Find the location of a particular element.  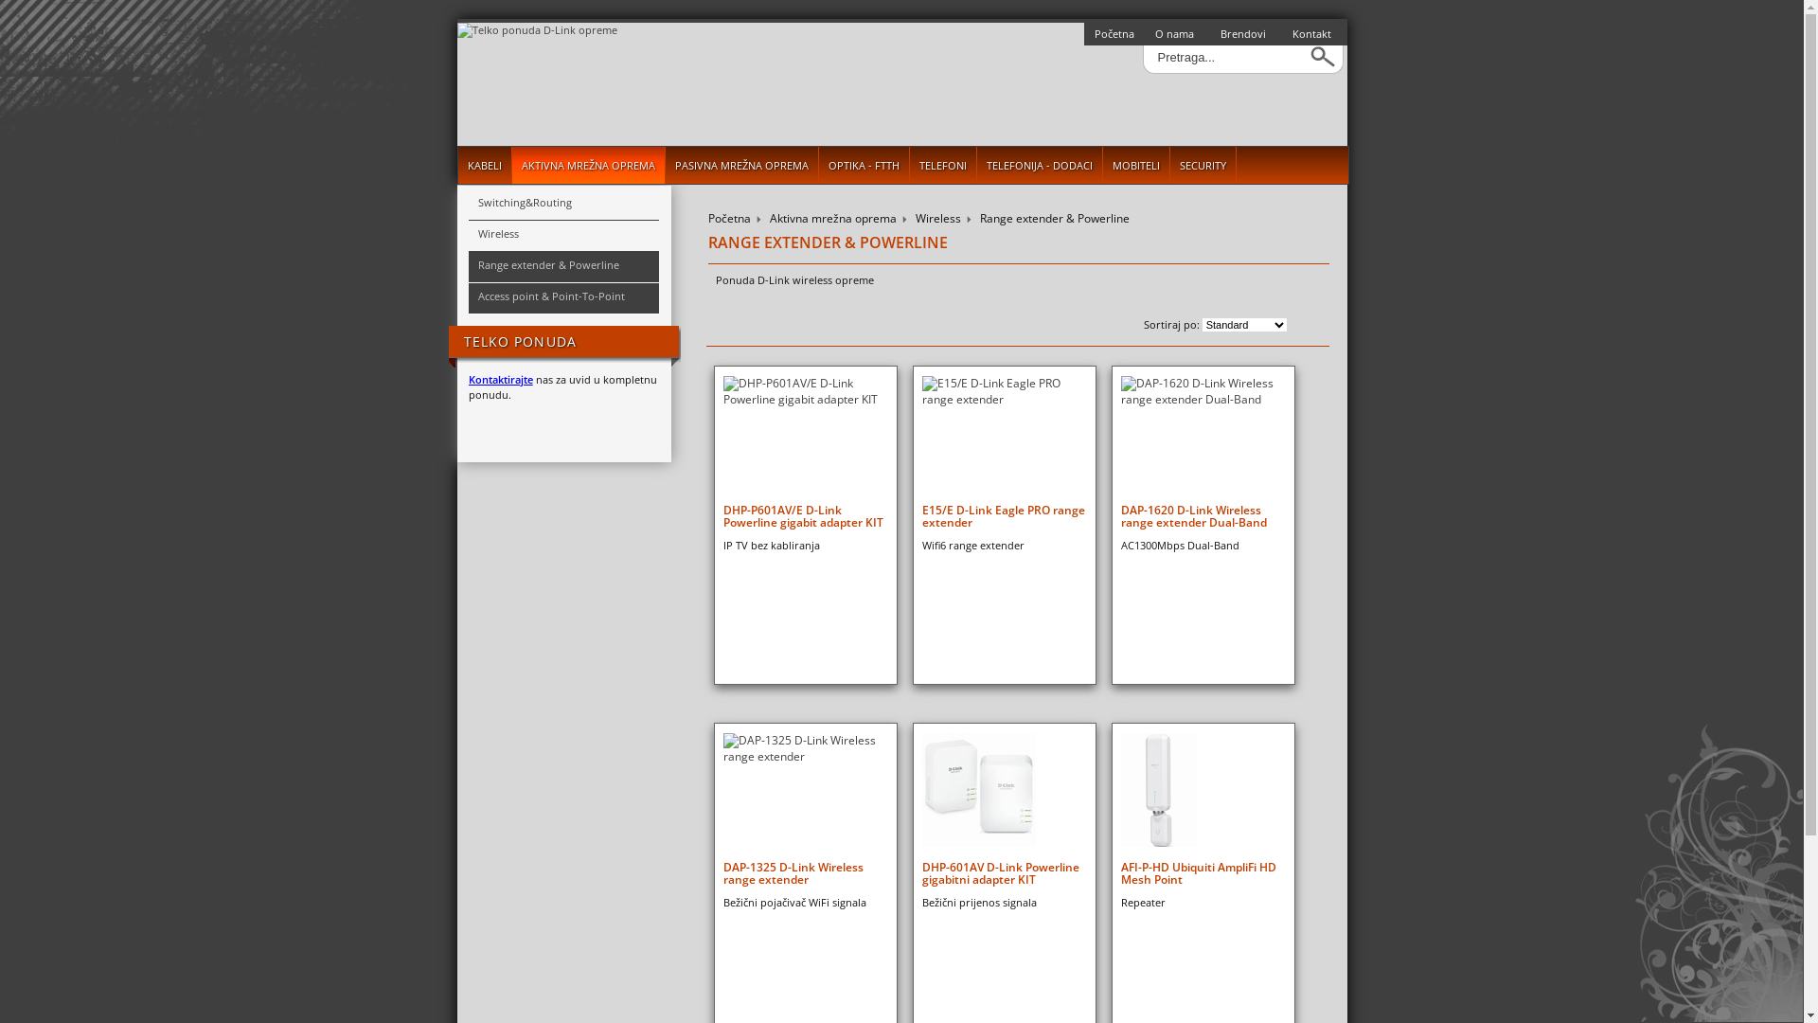

E15/E D-Link Eagle PRO range extender is located at coordinates (1004, 516).